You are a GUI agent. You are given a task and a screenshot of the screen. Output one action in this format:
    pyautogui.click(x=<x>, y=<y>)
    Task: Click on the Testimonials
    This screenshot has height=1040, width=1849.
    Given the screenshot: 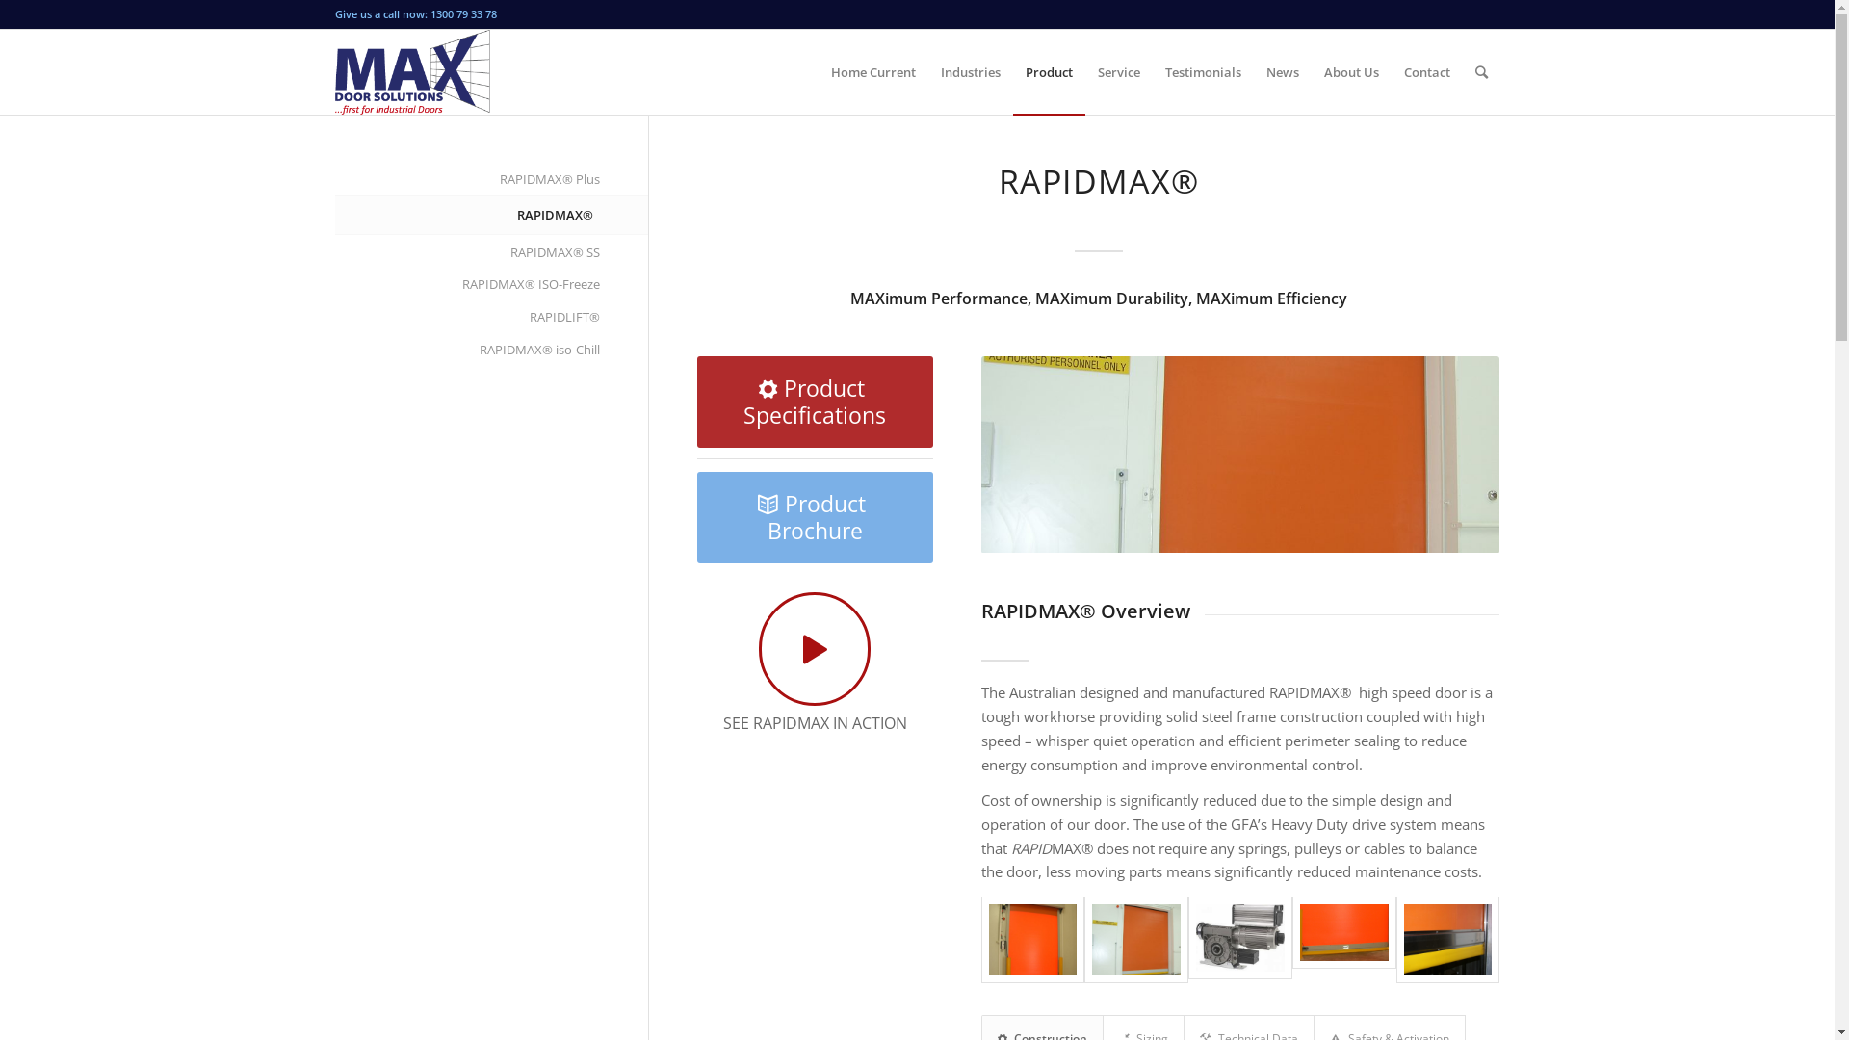 What is the action you would take?
    pyautogui.click(x=1202, y=72)
    